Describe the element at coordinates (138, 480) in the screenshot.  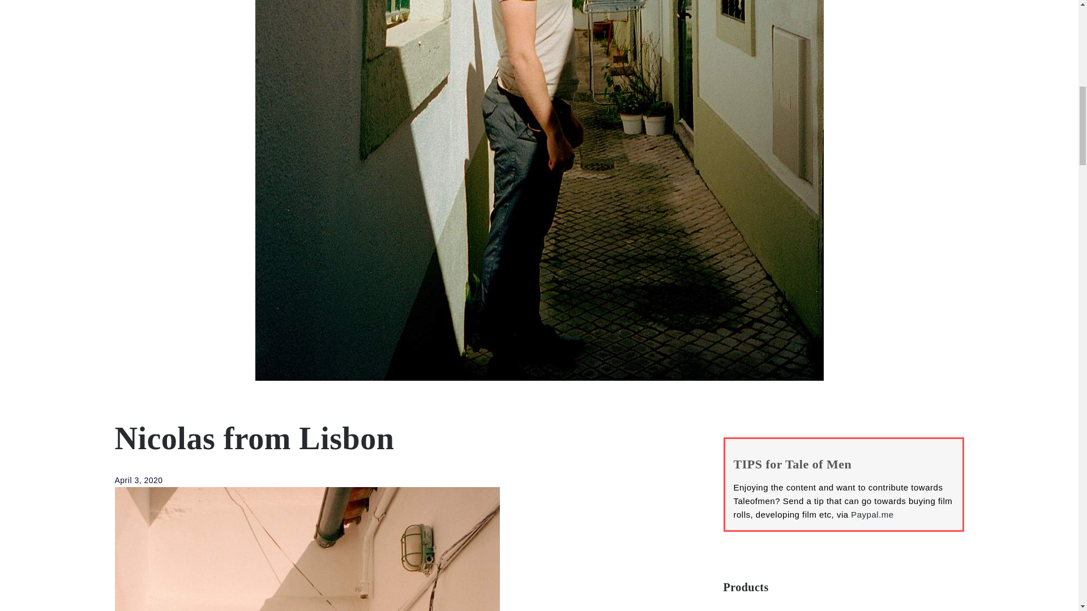
I see `April 3, 2020` at that location.